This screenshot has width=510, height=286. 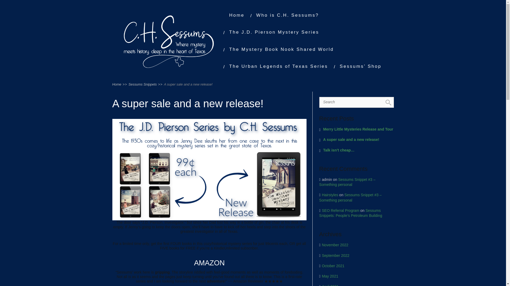 What do you see at coordinates (341, 211) in the screenshot?
I see `SEO Referral Program` at bounding box center [341, 211].